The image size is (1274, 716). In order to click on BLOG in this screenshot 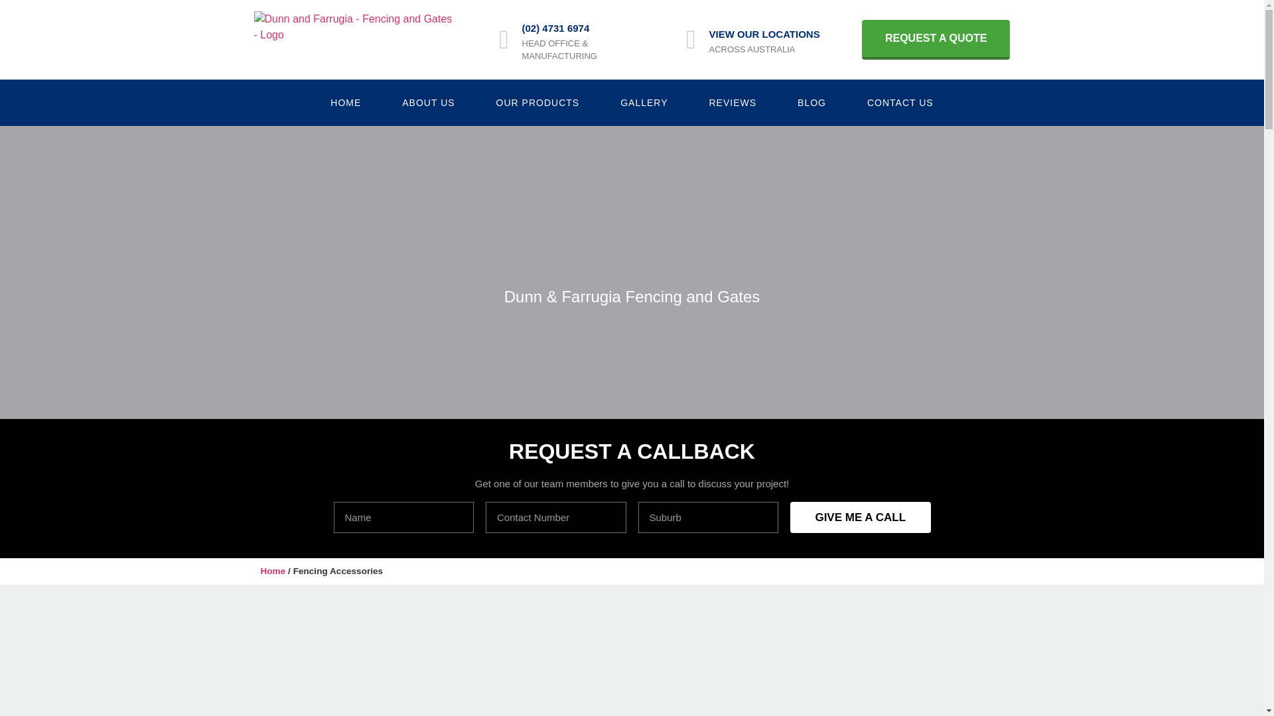, I will do `click(812, 103)`.